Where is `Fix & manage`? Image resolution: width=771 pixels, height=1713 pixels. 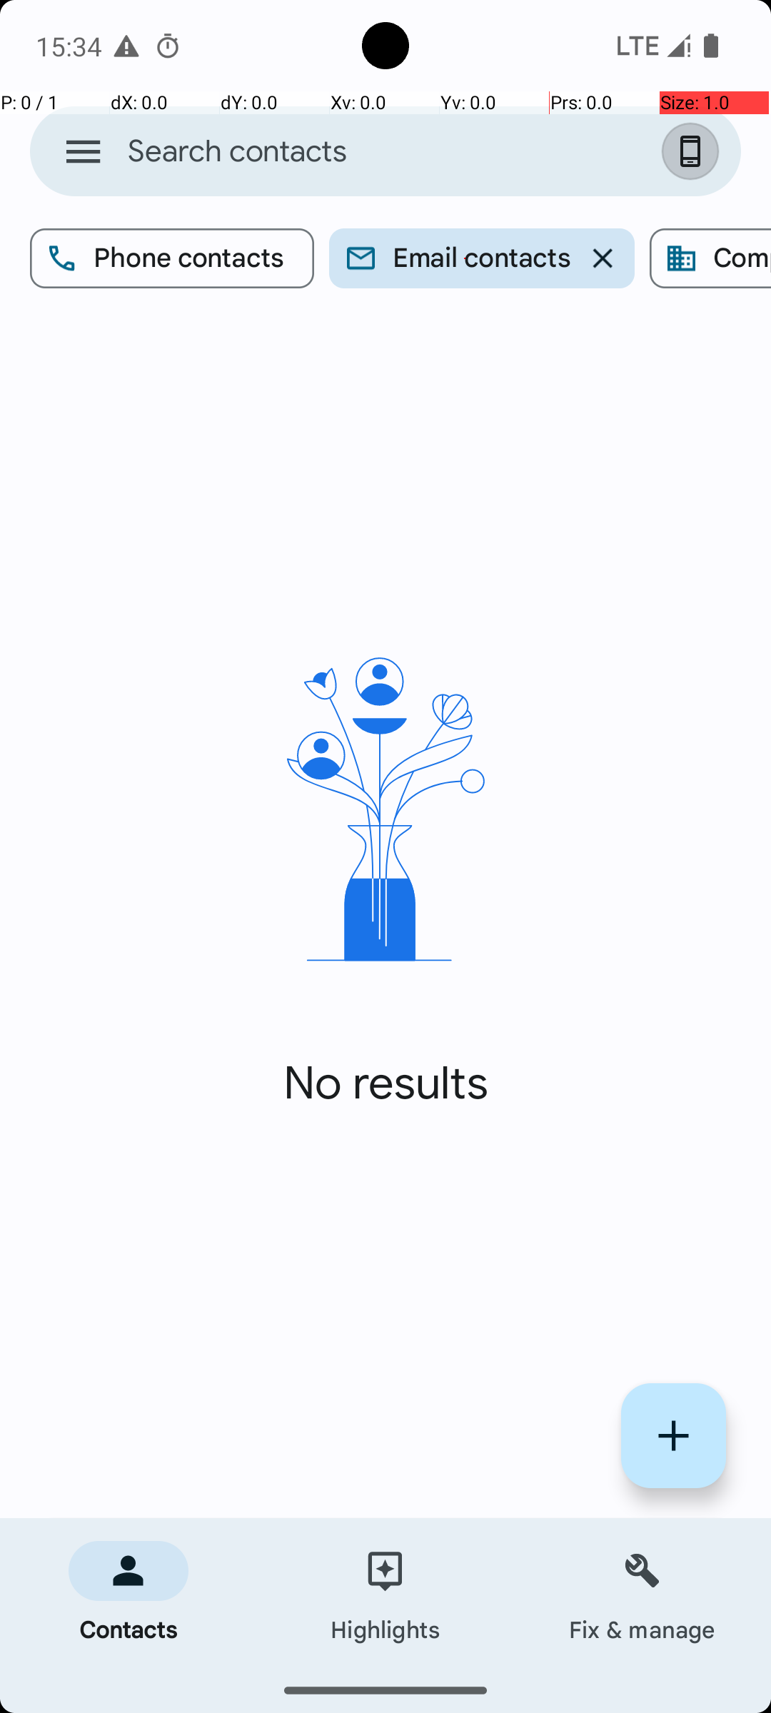 Fix & manage is located at coordinates (642, 1593).